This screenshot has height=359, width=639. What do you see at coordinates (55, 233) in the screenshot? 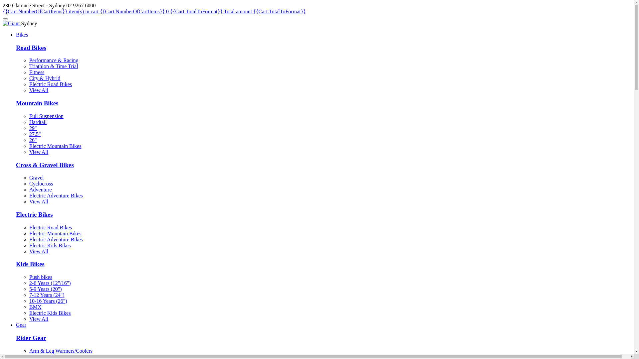
I see `Electric Mountain Bikes` at bounding box center [55, 233].